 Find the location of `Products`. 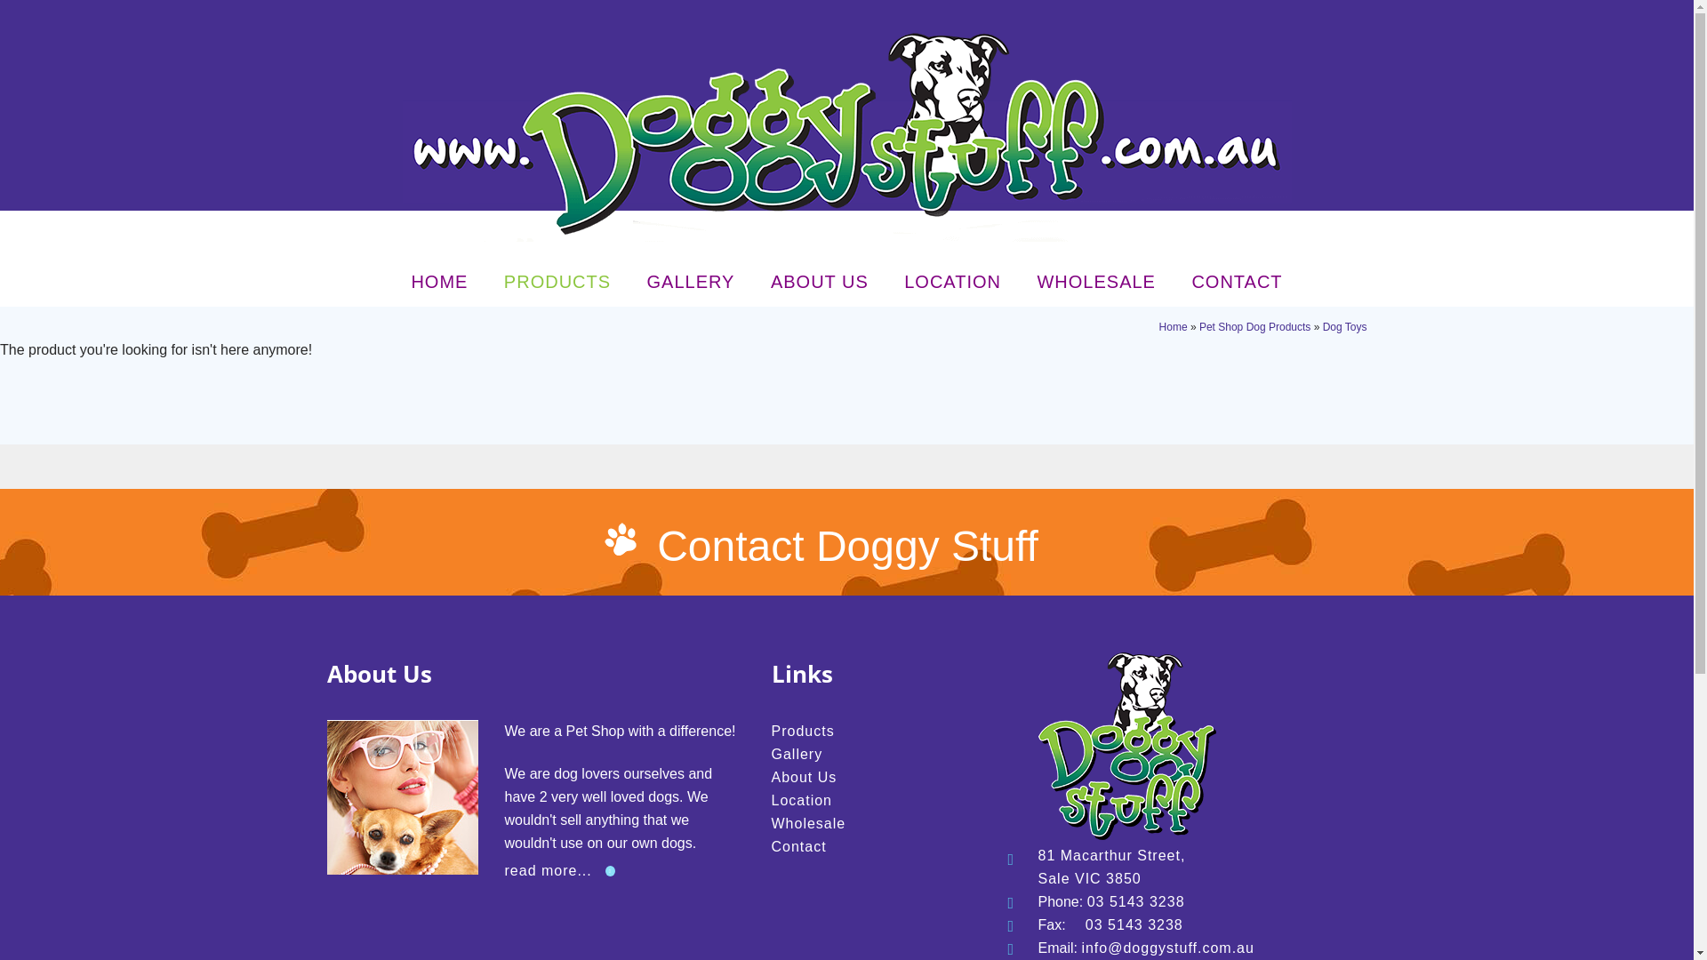

Products is located at coordinates (804, 731).